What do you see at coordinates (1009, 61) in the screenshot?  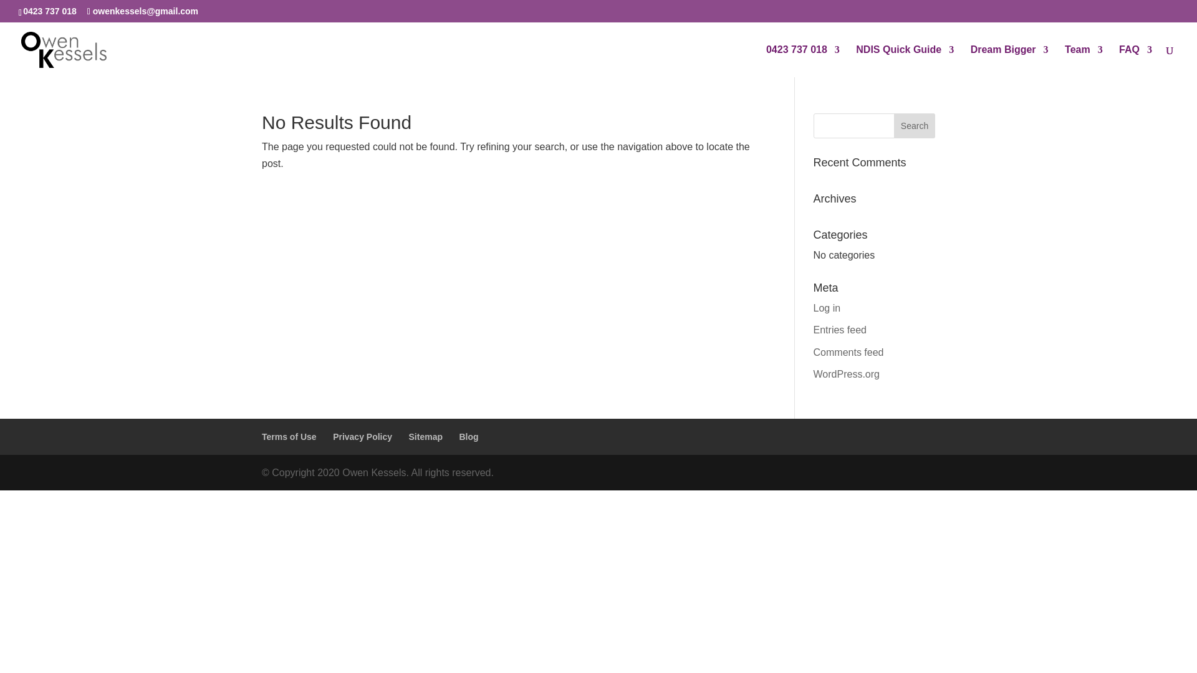 I see `Dream Bigger` at bounding box center [1009, 61].